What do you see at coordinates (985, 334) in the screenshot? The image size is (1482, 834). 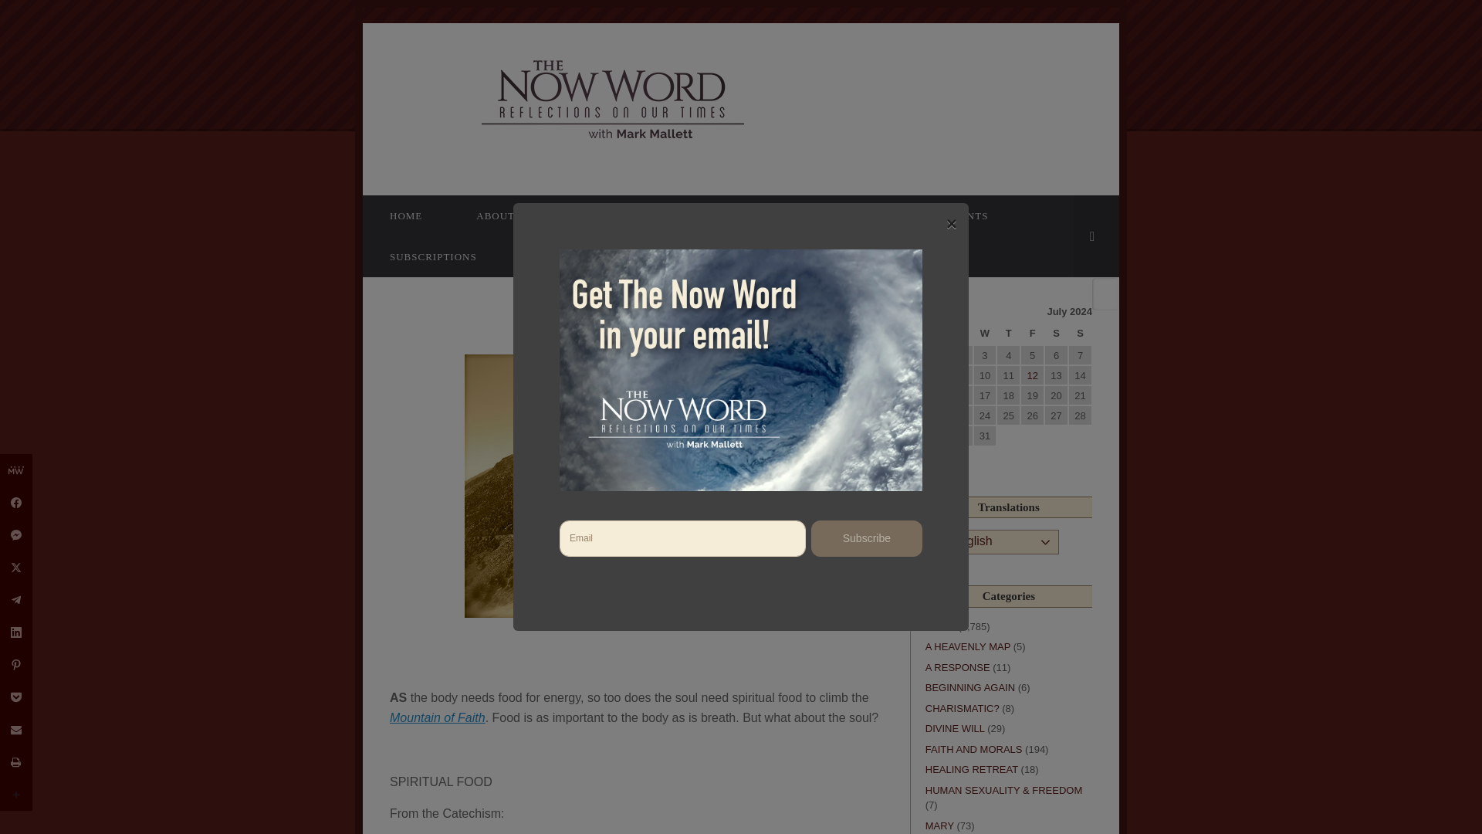 I see `Wednesday` at bounding box center [985, 334].